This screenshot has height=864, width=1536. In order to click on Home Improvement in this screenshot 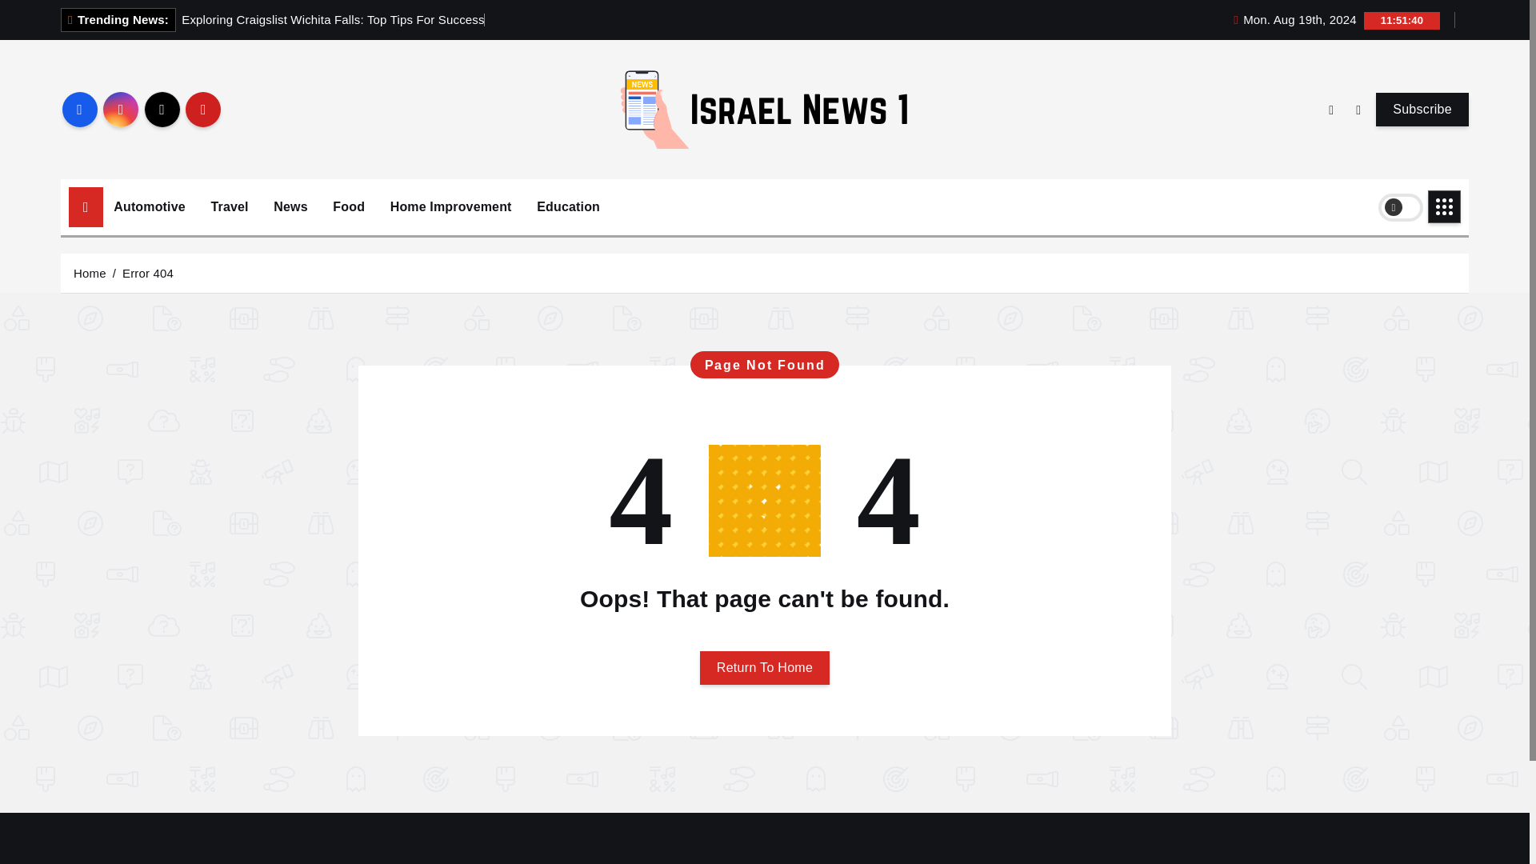, I will do `click(450, 207)`.